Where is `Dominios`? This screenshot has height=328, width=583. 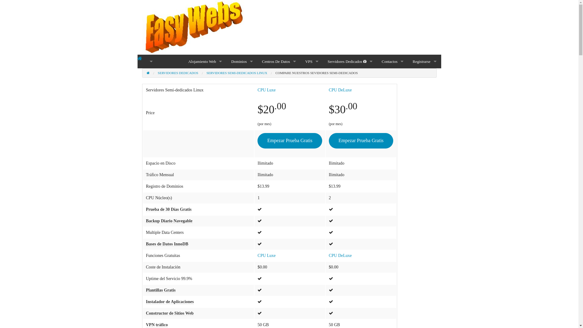 Dominios is located at coordinates (242, 61).